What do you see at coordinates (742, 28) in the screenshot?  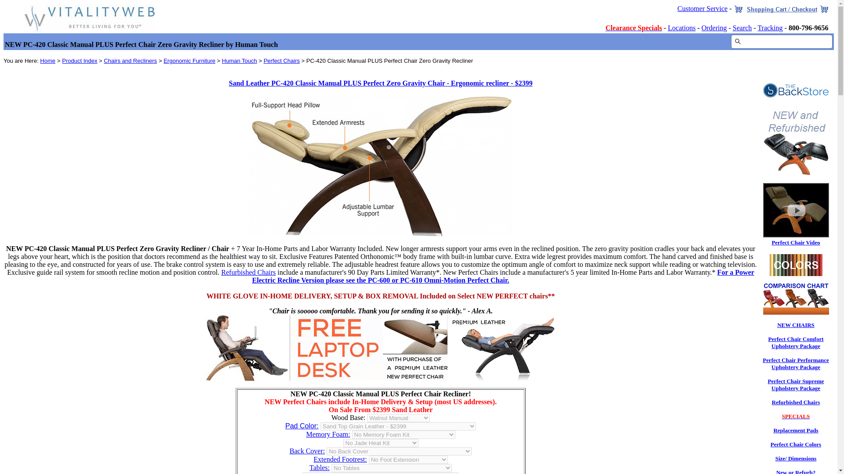 I see `Search` at bounding box center [742, 28].